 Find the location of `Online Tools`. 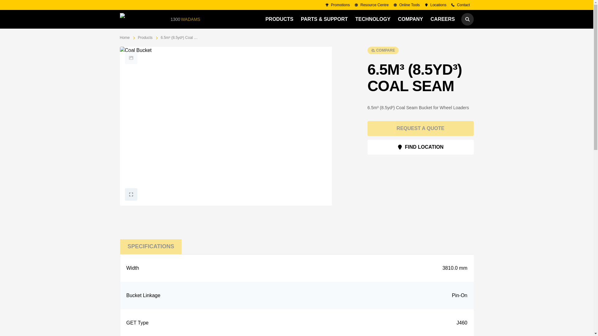

Online Tools is located at coordinates (406, 5).